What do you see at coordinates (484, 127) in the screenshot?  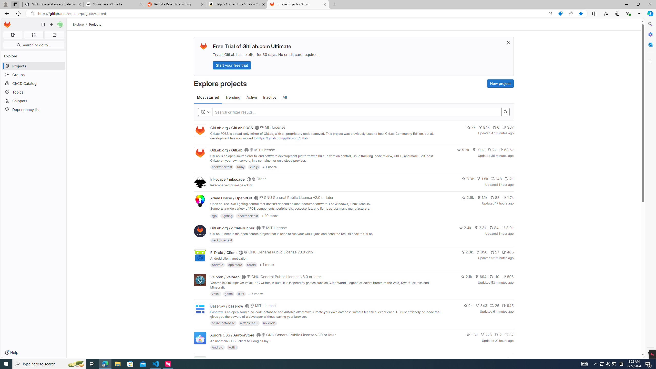 I see `8.1k` at bounding box center [484, 127].